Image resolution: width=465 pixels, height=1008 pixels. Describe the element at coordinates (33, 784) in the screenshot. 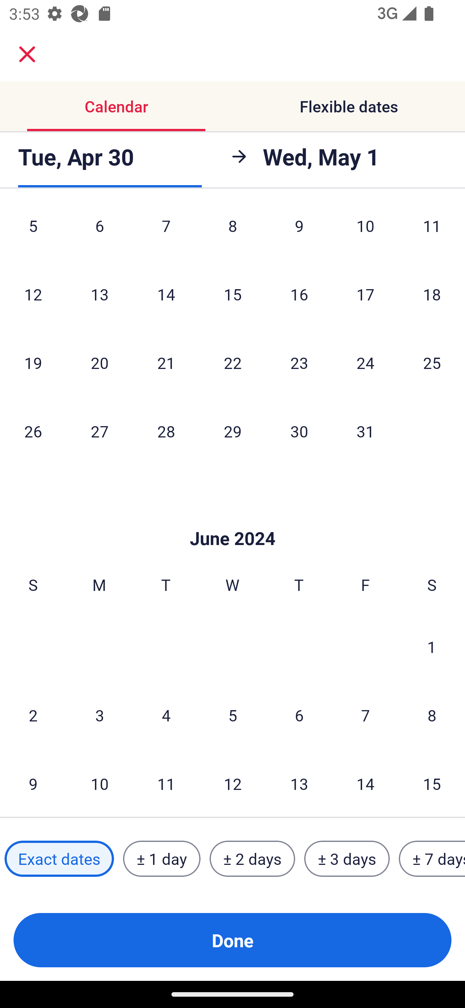

I see `9 Sunday, June 9, 2024` at that location.